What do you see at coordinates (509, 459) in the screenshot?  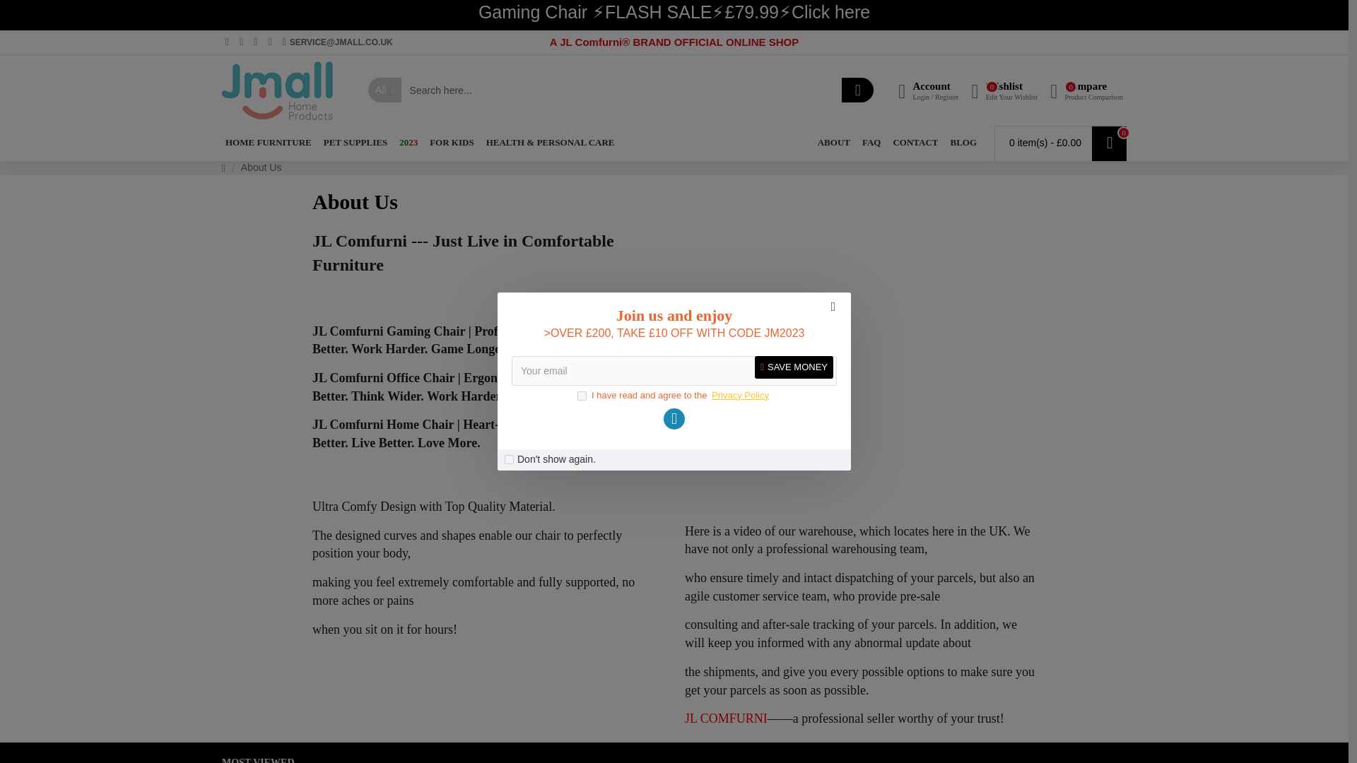 I see `1` at bounding box center [509, 459].